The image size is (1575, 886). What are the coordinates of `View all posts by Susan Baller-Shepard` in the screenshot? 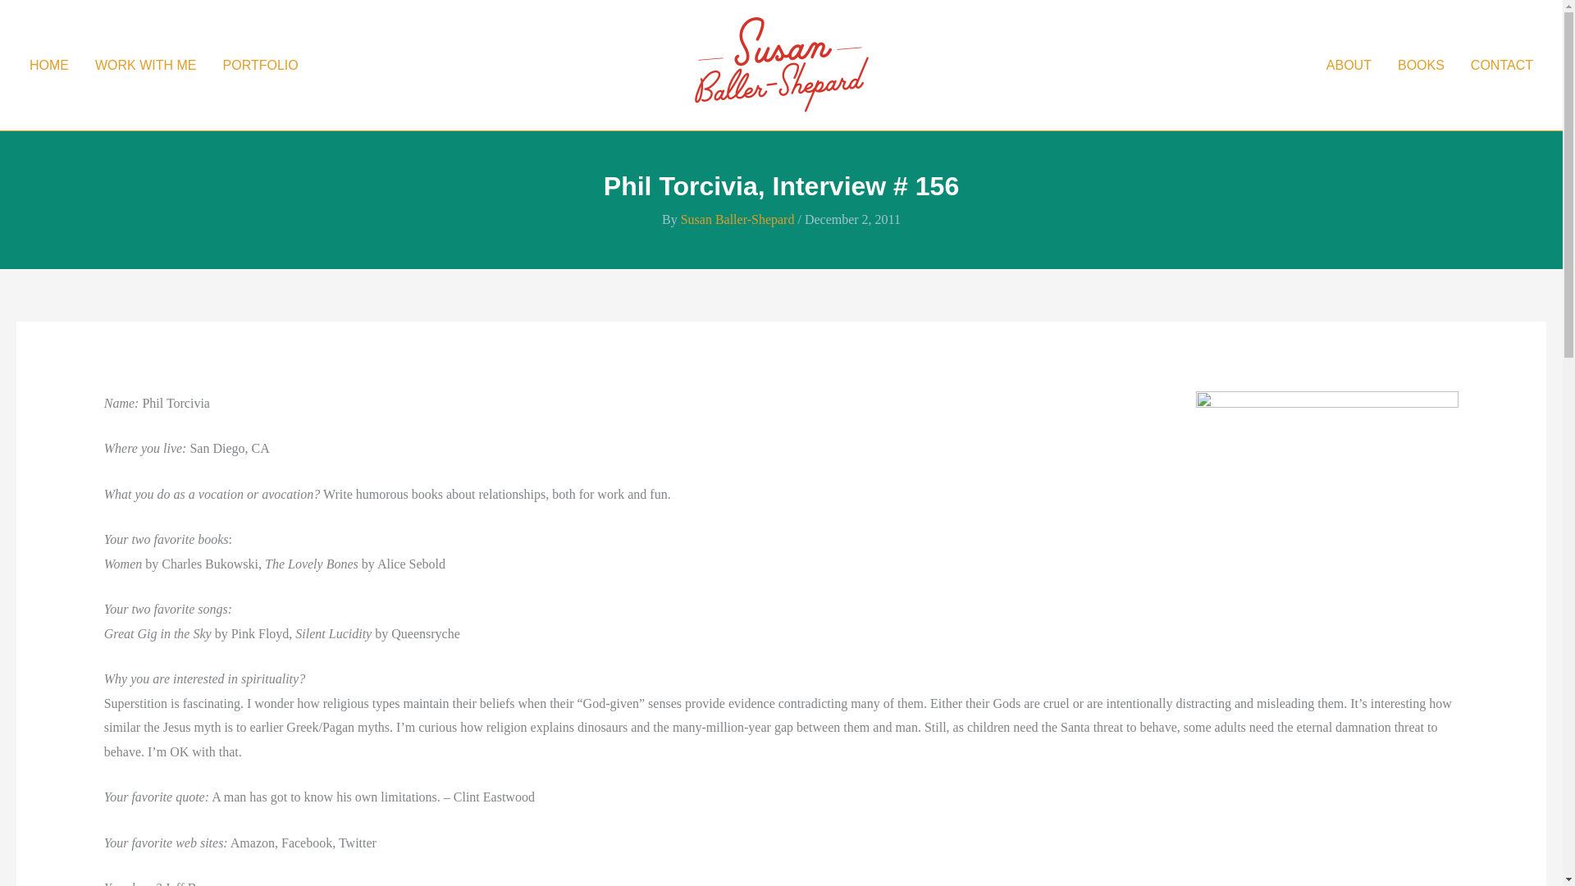 It's located at (739, 220).